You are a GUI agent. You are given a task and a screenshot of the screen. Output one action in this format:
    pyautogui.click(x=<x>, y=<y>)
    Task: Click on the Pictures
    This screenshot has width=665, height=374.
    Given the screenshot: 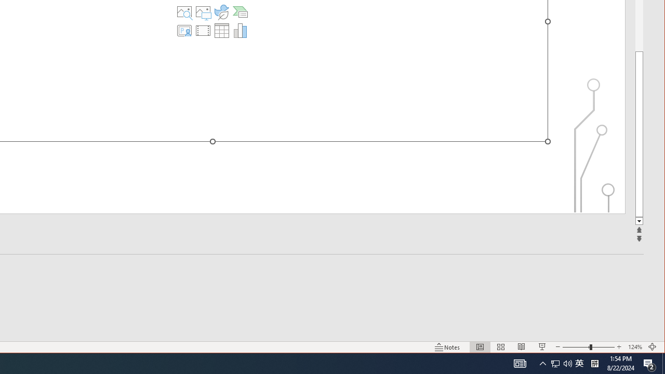 What is the action you would take?
    pyautogui.click(x=203, y=11)
    